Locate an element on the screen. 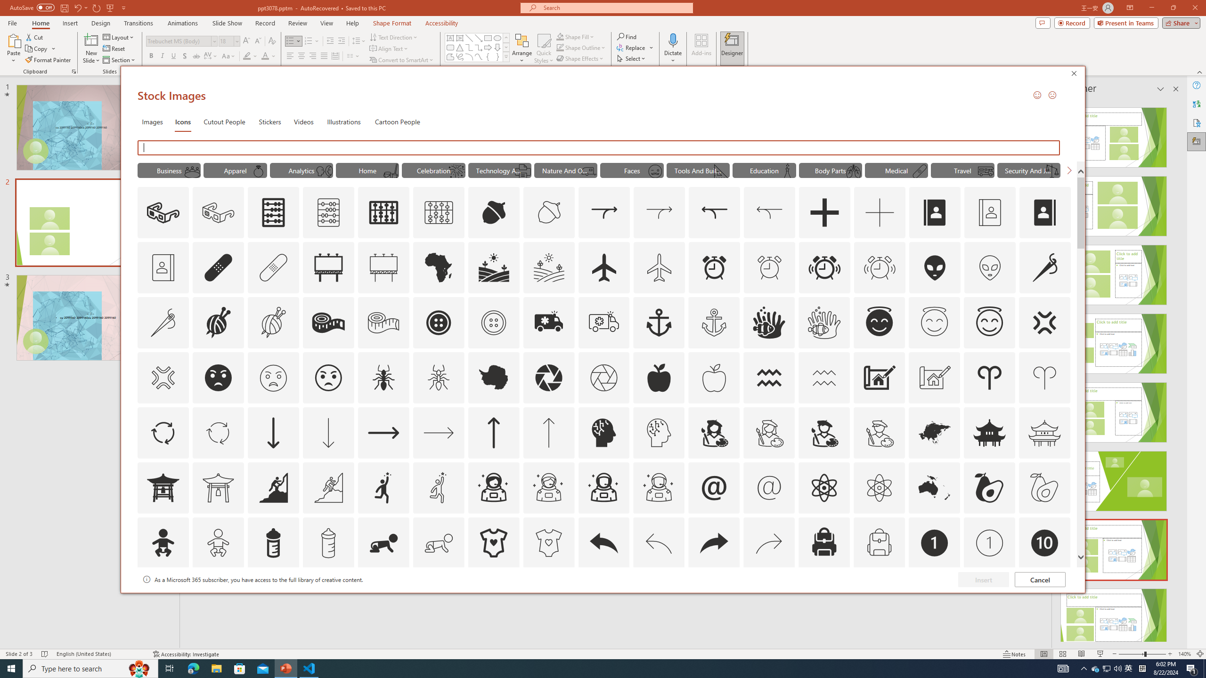 Image resolution: width=1206 pixels, height=678 pixels. Videos is located at coordinates (303, 121).